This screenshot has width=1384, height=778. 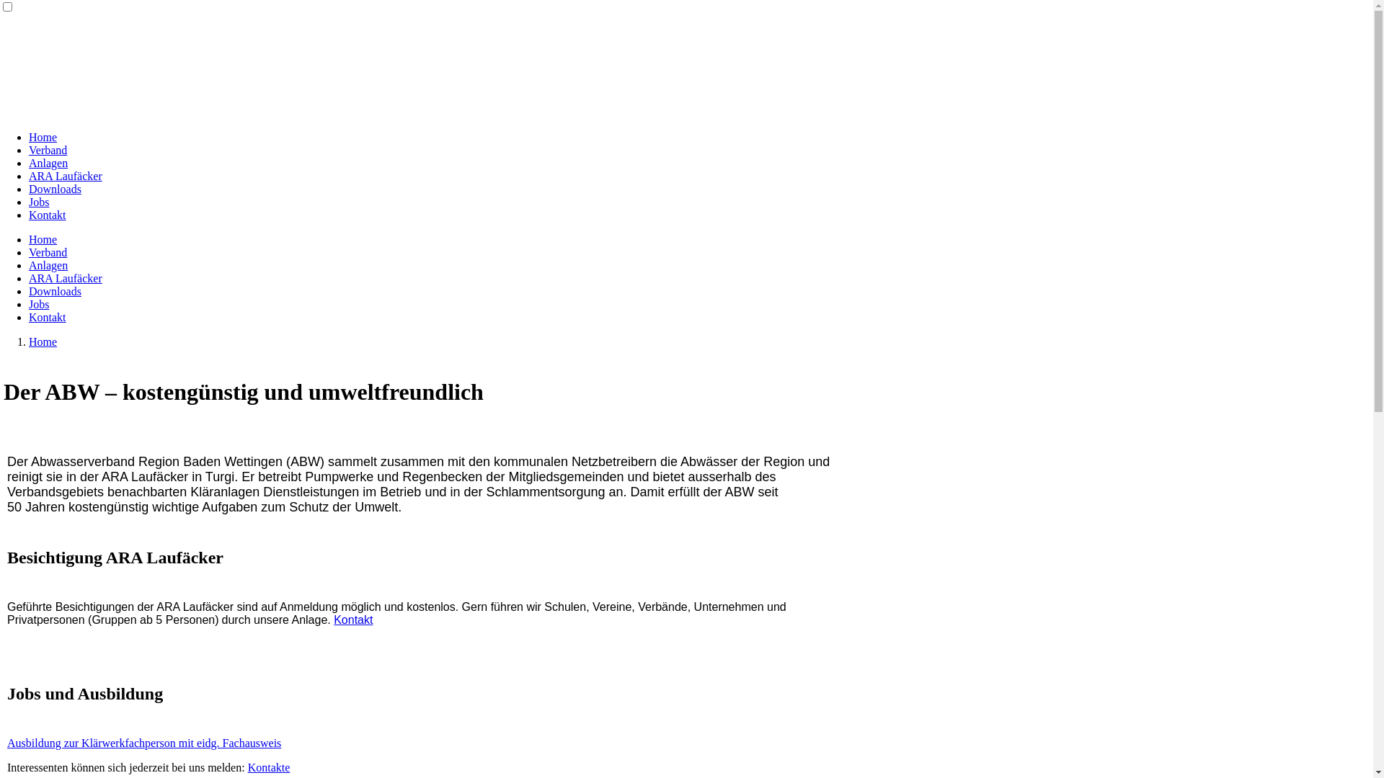 I want to click on Home, so click(x=43, y=341).